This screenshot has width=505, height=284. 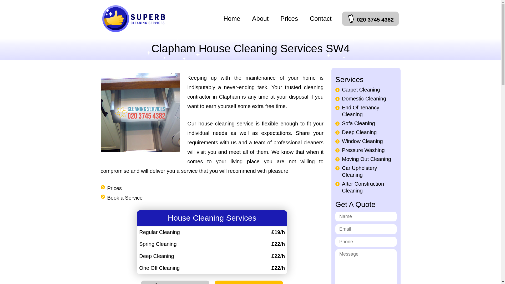 What do you see at coordinates (362, 141) in the screenshot?
I see `Window Cleaning` at bounding box center [362, 141].